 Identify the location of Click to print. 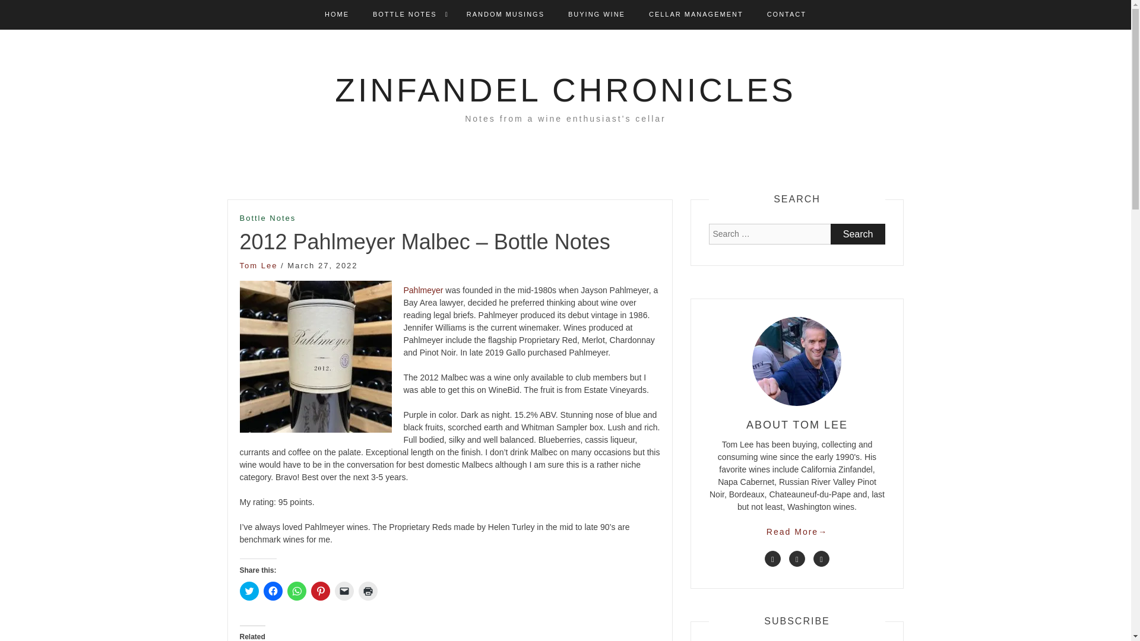
(368, 591).